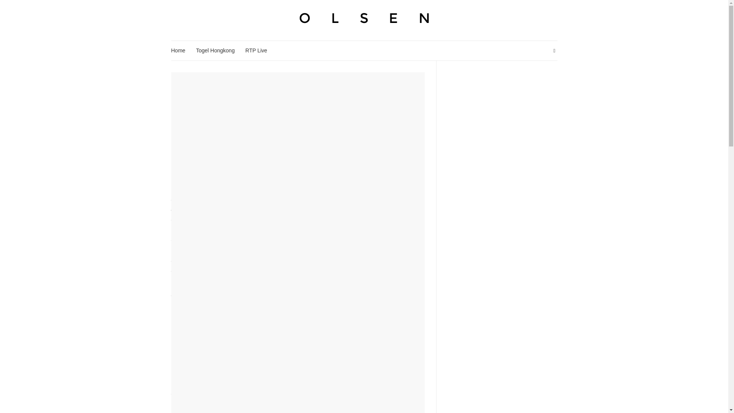  Describe the element at coordinates (298, 76) in the screenshot. I see `Gambling` at that location.